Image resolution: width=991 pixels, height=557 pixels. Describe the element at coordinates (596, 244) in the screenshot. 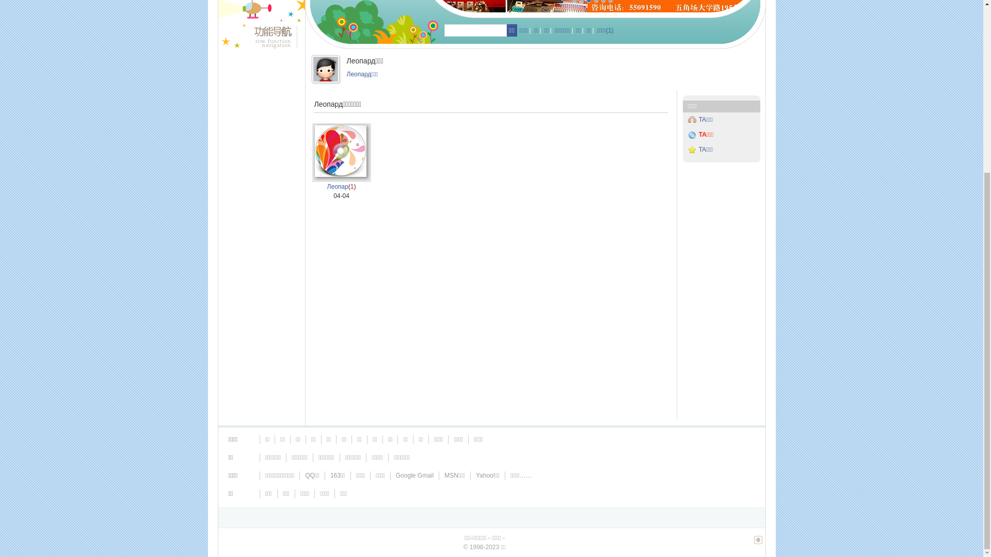

I see `4` at that location.